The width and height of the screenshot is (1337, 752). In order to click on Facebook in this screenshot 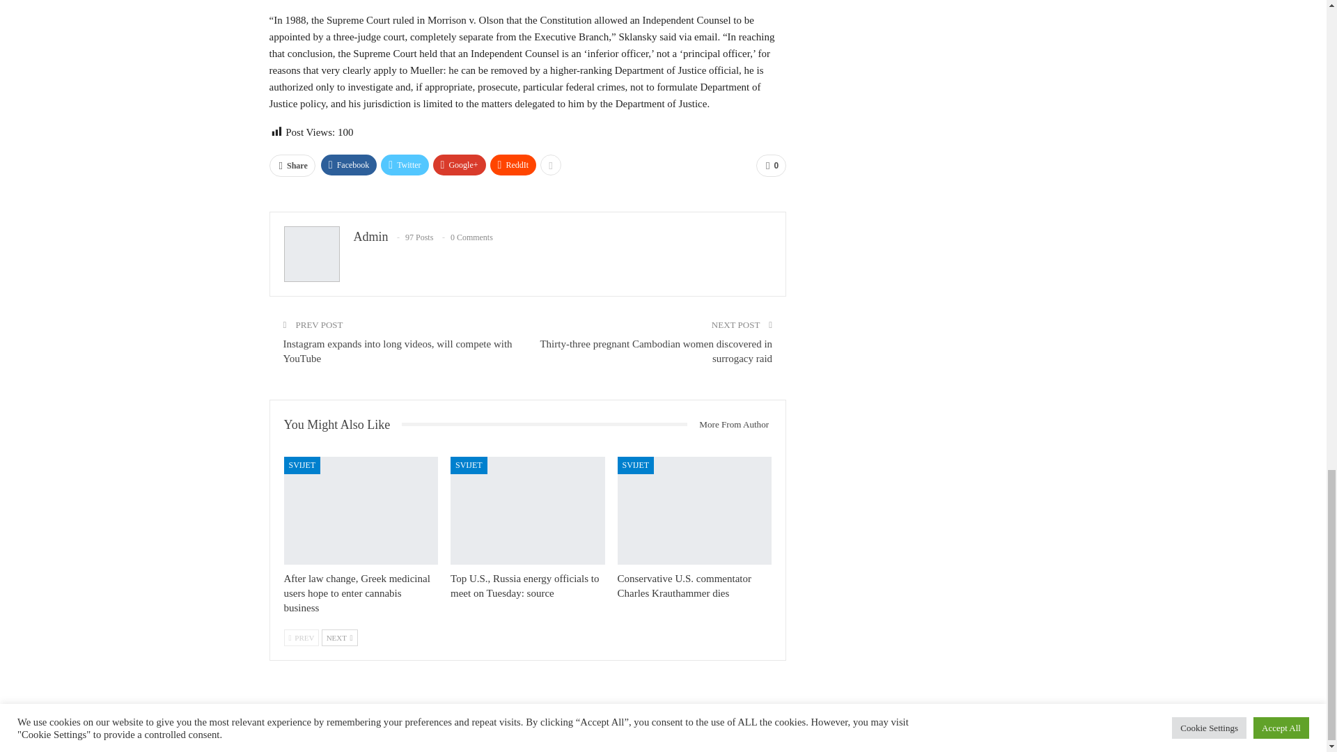, I will do `click(348, 164)`.